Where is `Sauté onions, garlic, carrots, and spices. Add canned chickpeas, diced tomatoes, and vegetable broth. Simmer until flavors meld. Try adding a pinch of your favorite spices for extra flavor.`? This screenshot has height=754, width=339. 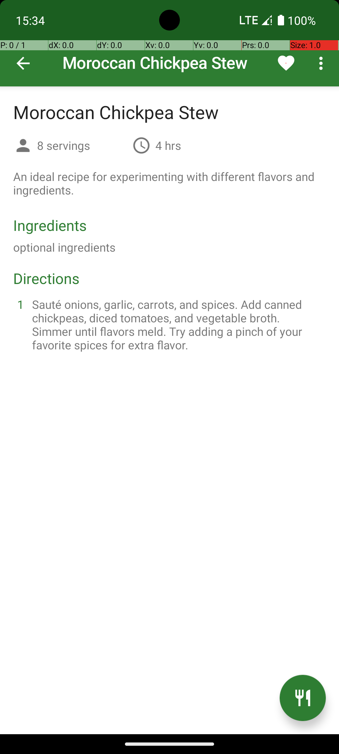
Sauté onions, garlic, carrots, and spices. Add canned chickpeas, diced tomatoes, and vegetable broth. Simmer until flavors meld. Try adding a pinch of your favorite spices for extra flavor. is located at coordinates (177, 325).